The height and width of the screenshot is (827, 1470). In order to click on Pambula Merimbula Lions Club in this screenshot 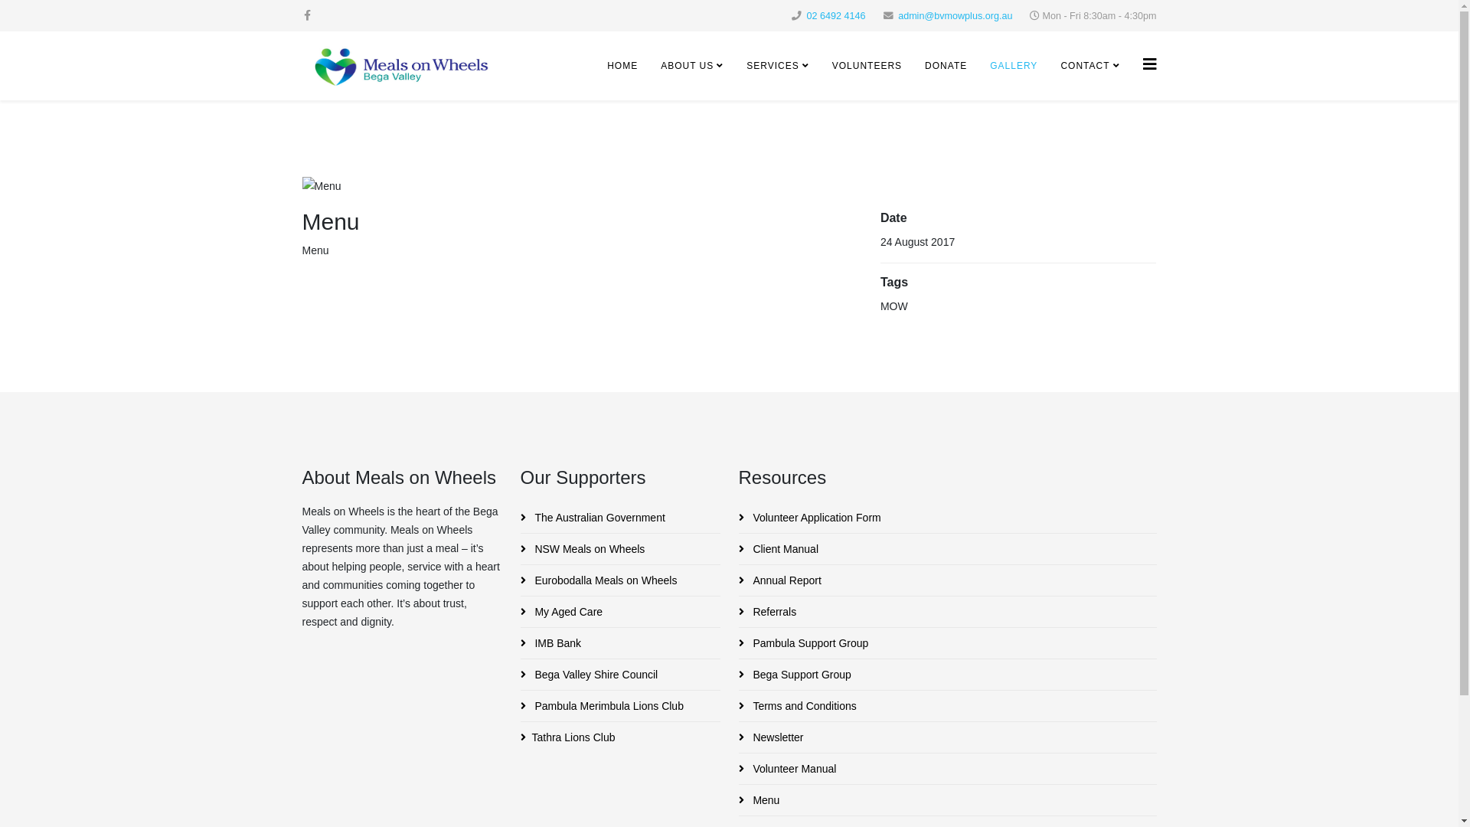, I will do `click(620, 706)`.